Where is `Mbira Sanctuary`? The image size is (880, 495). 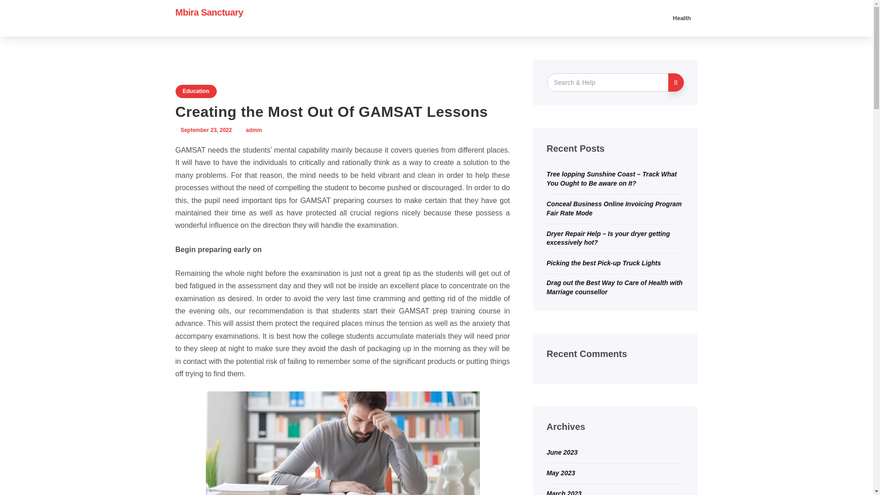
Mbira Sanctuary is located at coordinates (209, 12).